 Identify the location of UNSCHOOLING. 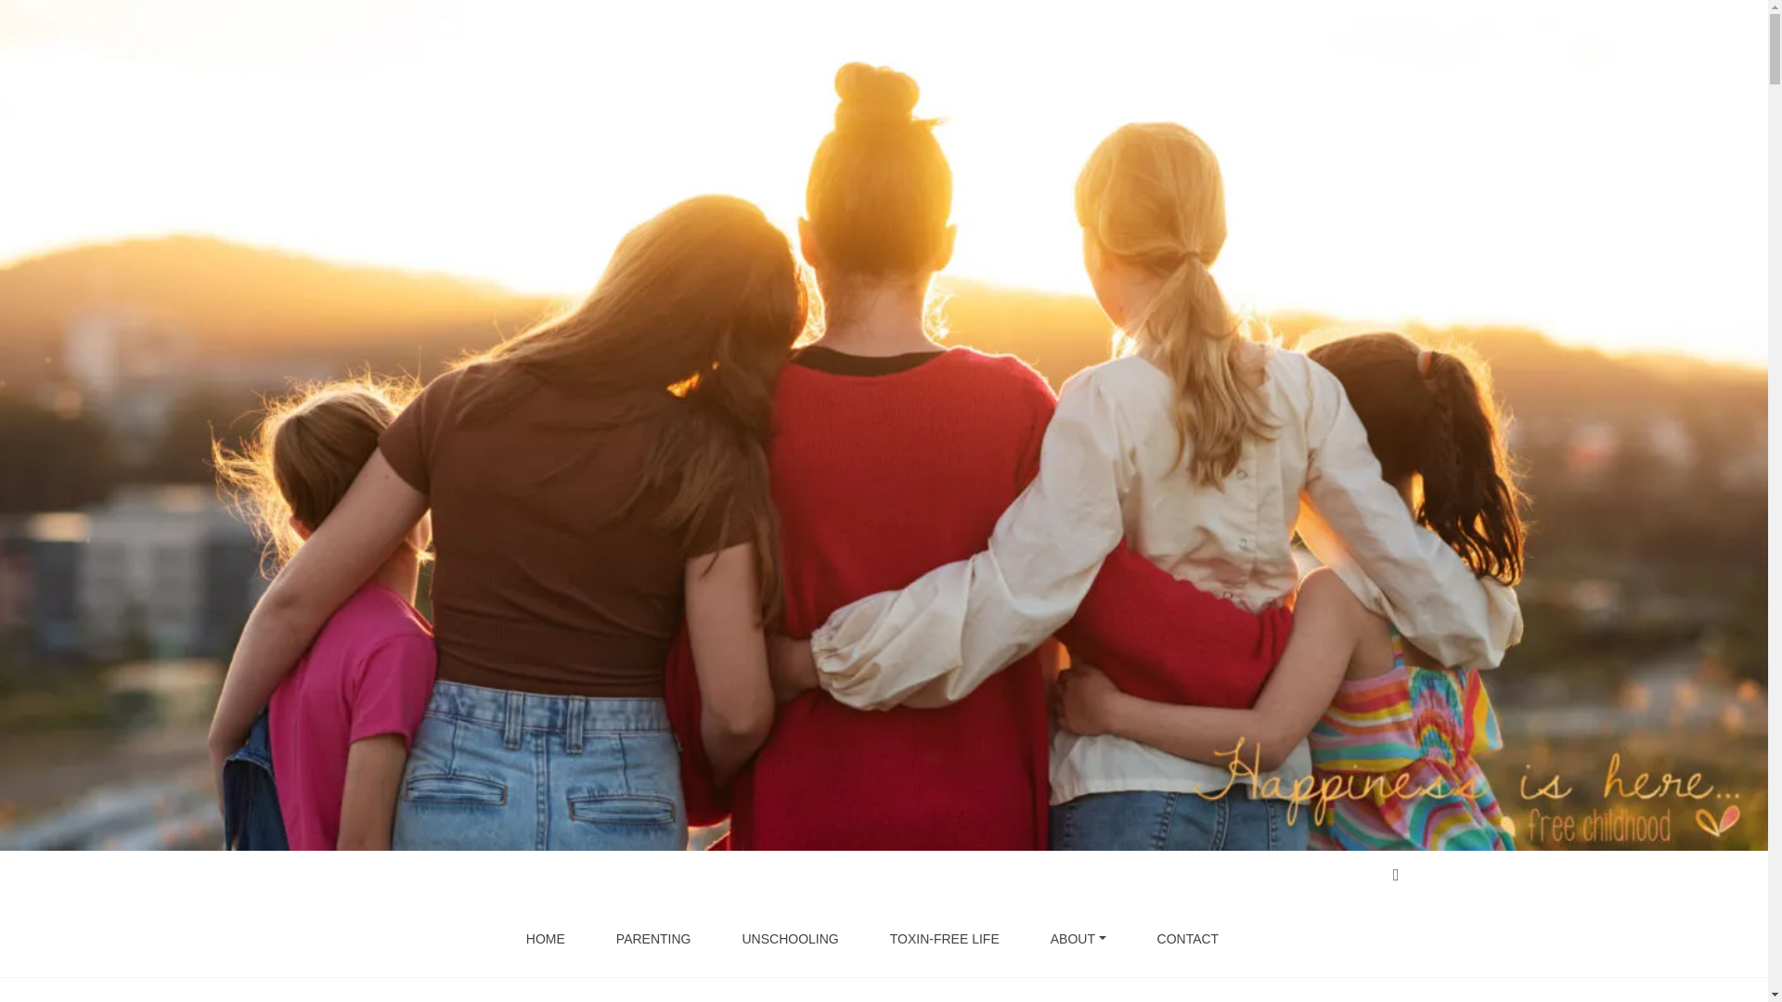
(789, 939).